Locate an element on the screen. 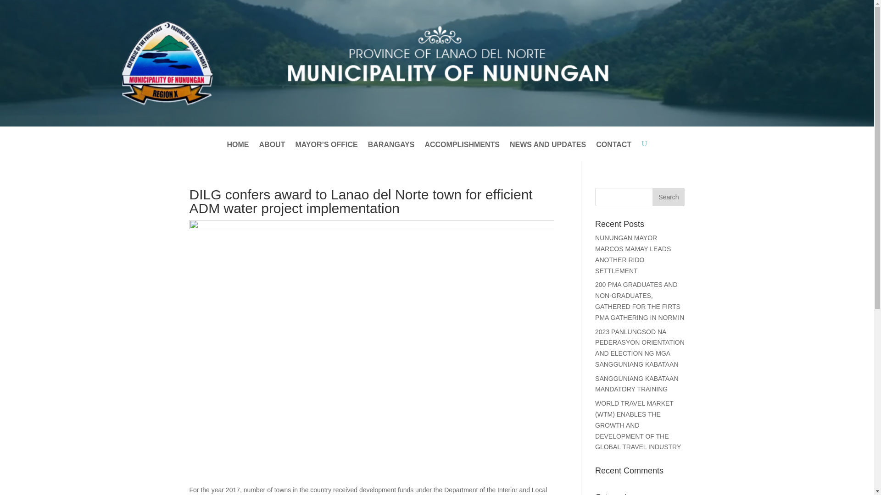 The height and width of the screenshot is (495, 881). ACCOMPLISHMENTS is located at coordinates (462, 151).